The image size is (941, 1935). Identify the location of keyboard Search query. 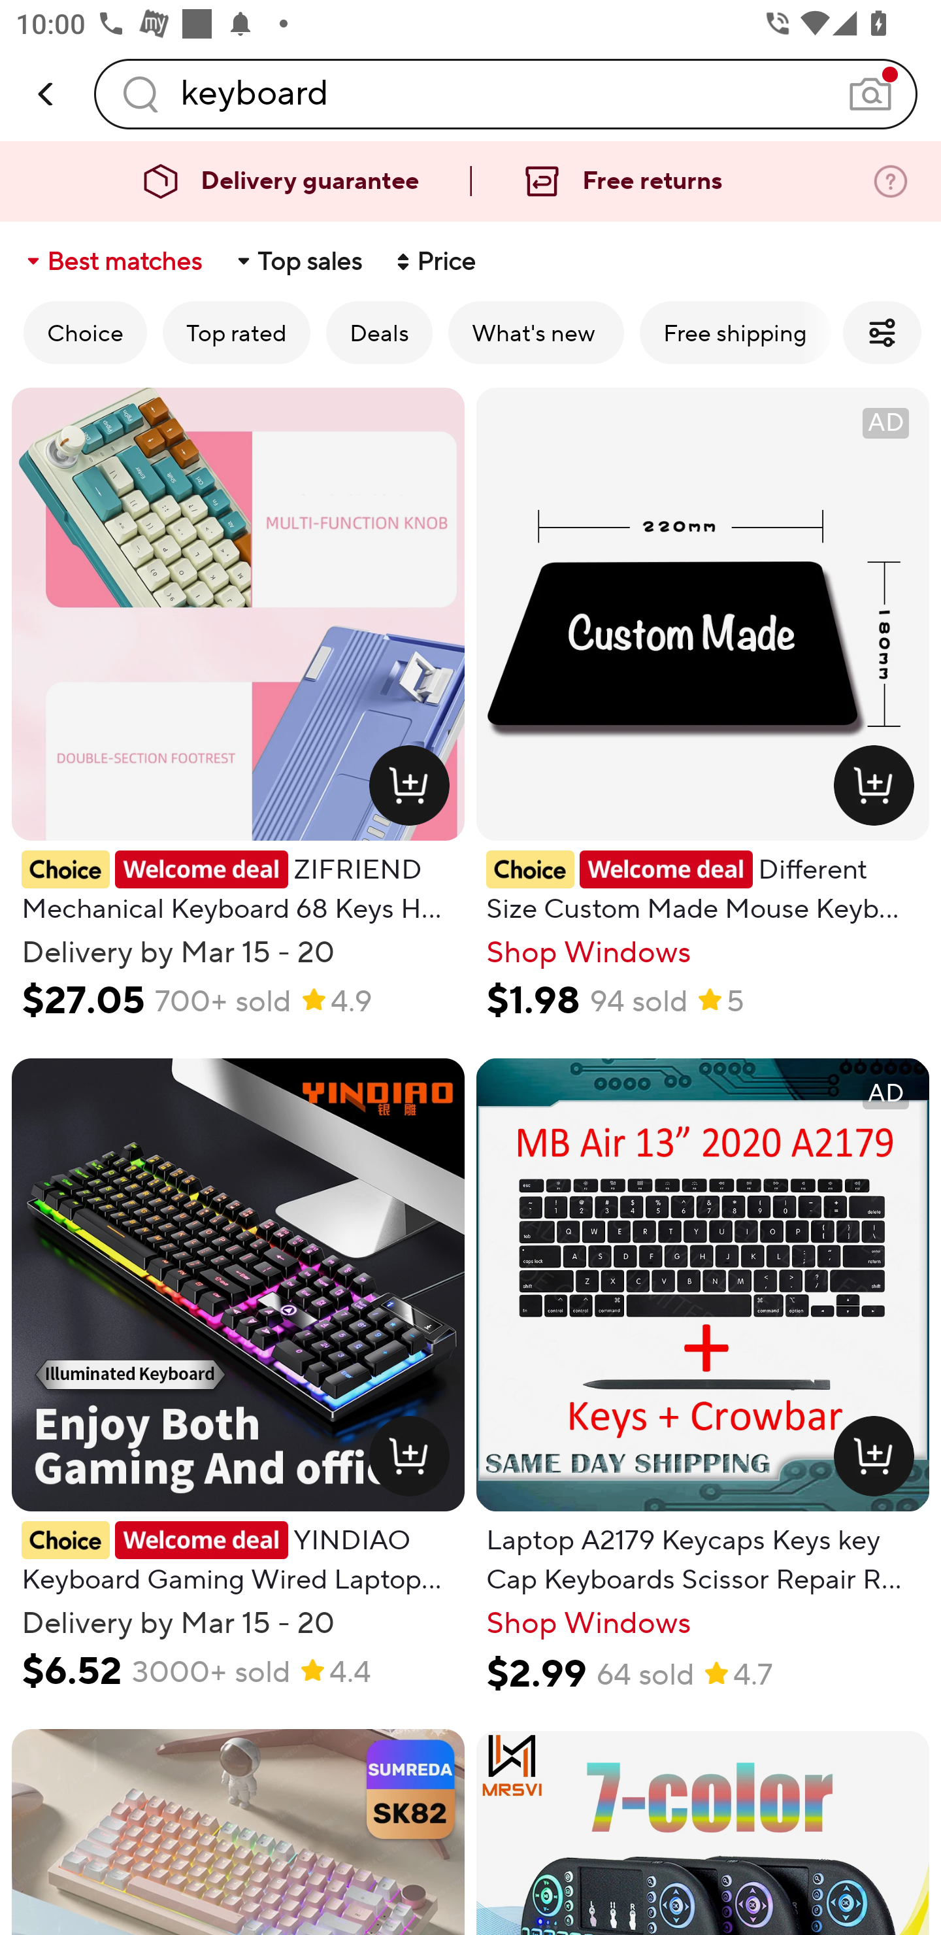
(506, 93).